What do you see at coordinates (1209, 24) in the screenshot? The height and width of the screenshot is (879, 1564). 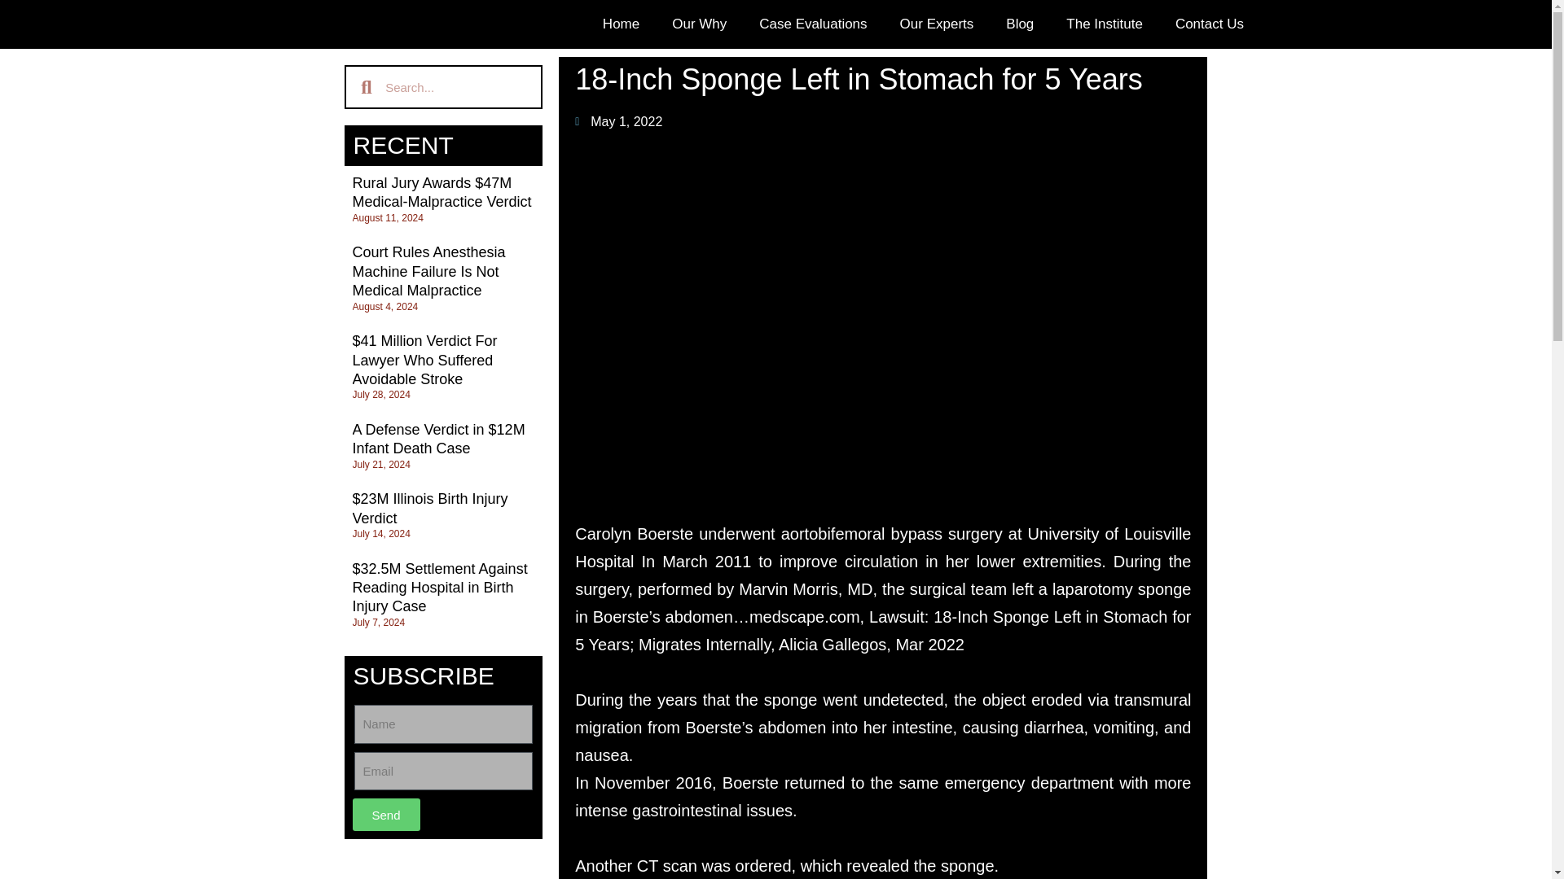 I see `Contact Us` at bounding box center [1209, 24].